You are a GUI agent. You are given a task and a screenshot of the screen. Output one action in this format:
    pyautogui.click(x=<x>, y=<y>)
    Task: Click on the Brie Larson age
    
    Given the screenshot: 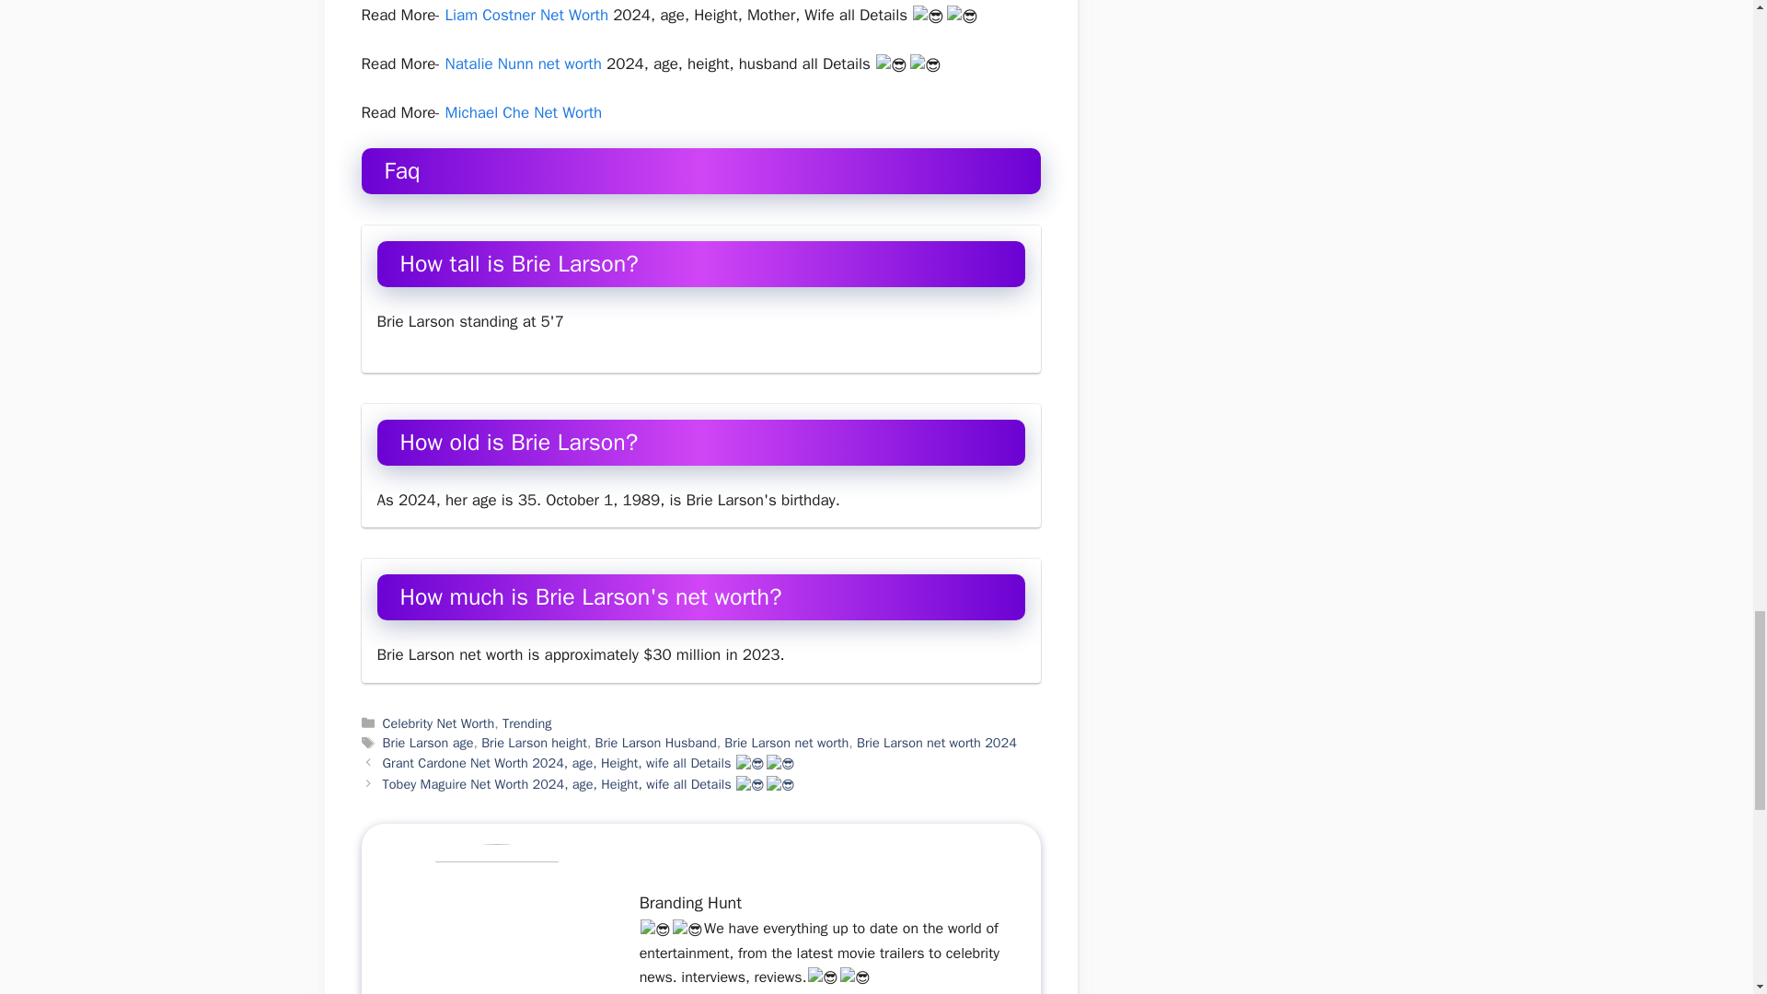 What is the action you would take?
    pyautogui.click(x=428, y=743)
    